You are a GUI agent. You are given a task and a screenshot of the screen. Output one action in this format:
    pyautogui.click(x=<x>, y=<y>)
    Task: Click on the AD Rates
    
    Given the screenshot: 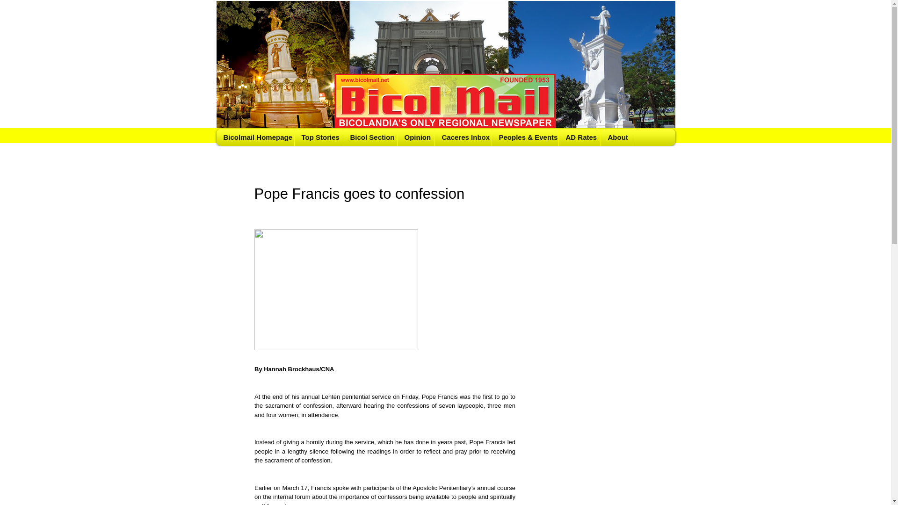 What is the action you would take?
    pyautogui.click(x=579, y=137)
    